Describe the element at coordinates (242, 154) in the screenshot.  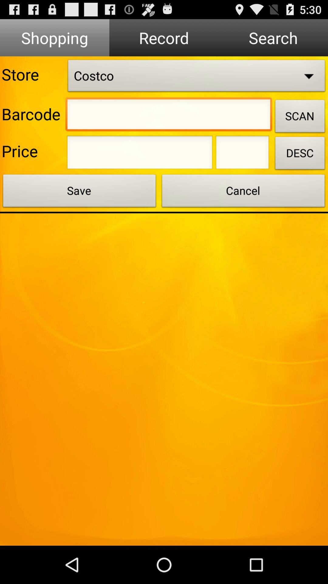
I see `description box` at that location.